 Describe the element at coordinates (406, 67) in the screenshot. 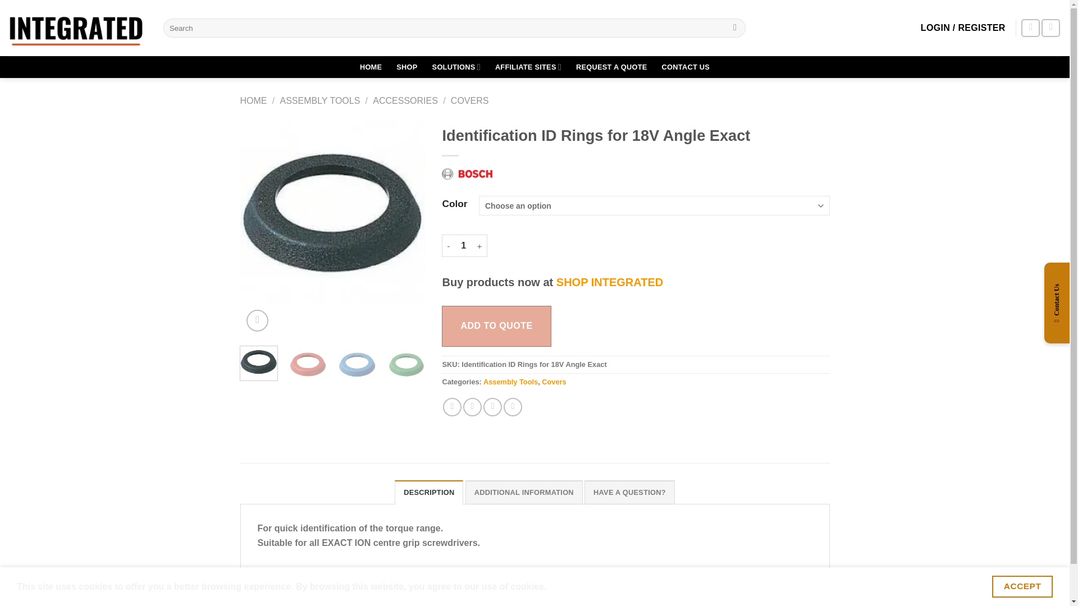

I see `SHOP` at that location.